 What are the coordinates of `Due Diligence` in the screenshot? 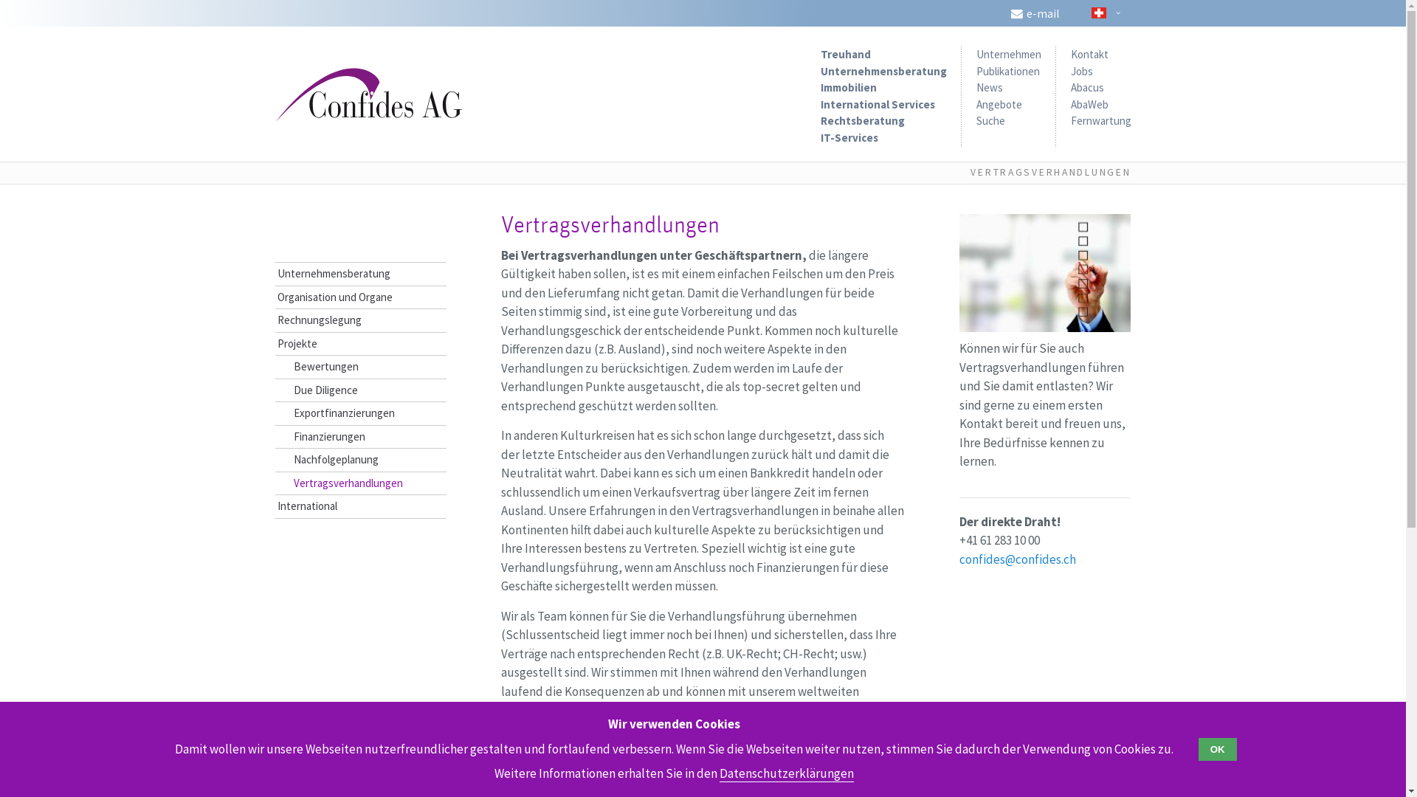 It's located at (360, 391).